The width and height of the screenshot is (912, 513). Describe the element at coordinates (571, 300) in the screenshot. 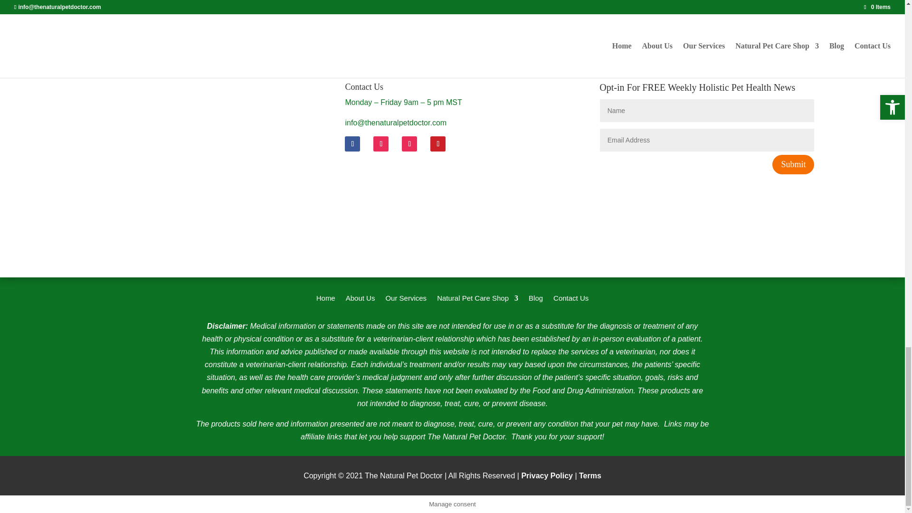

I see `Contact Us` at that location.